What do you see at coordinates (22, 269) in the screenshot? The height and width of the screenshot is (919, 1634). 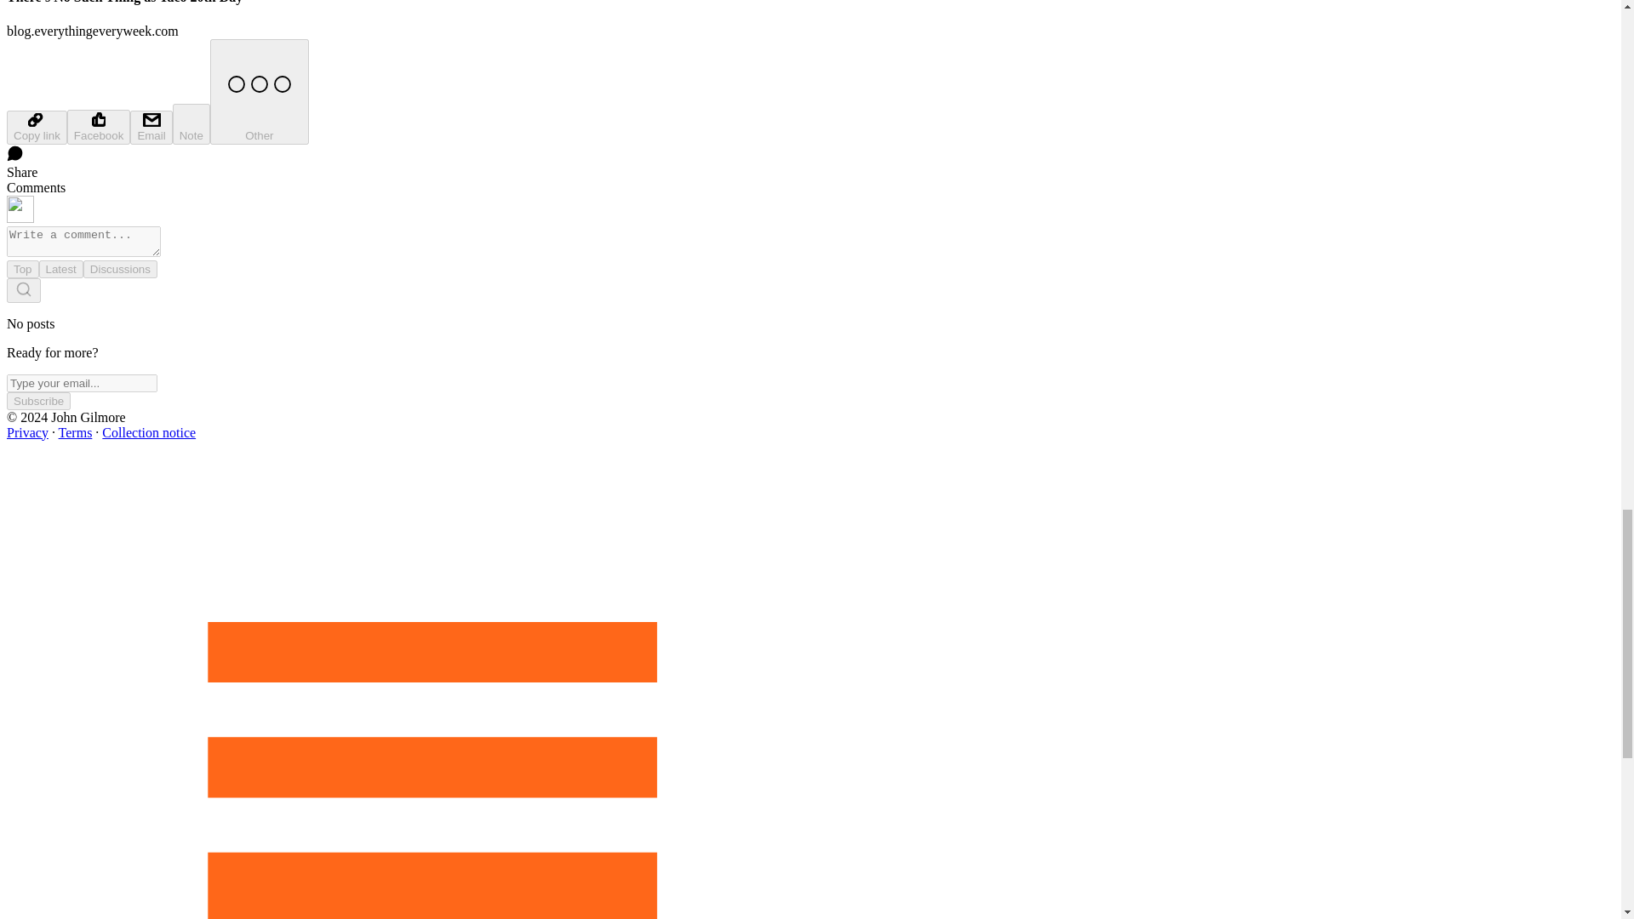 I see `Top` at bounding box center [22, 269].